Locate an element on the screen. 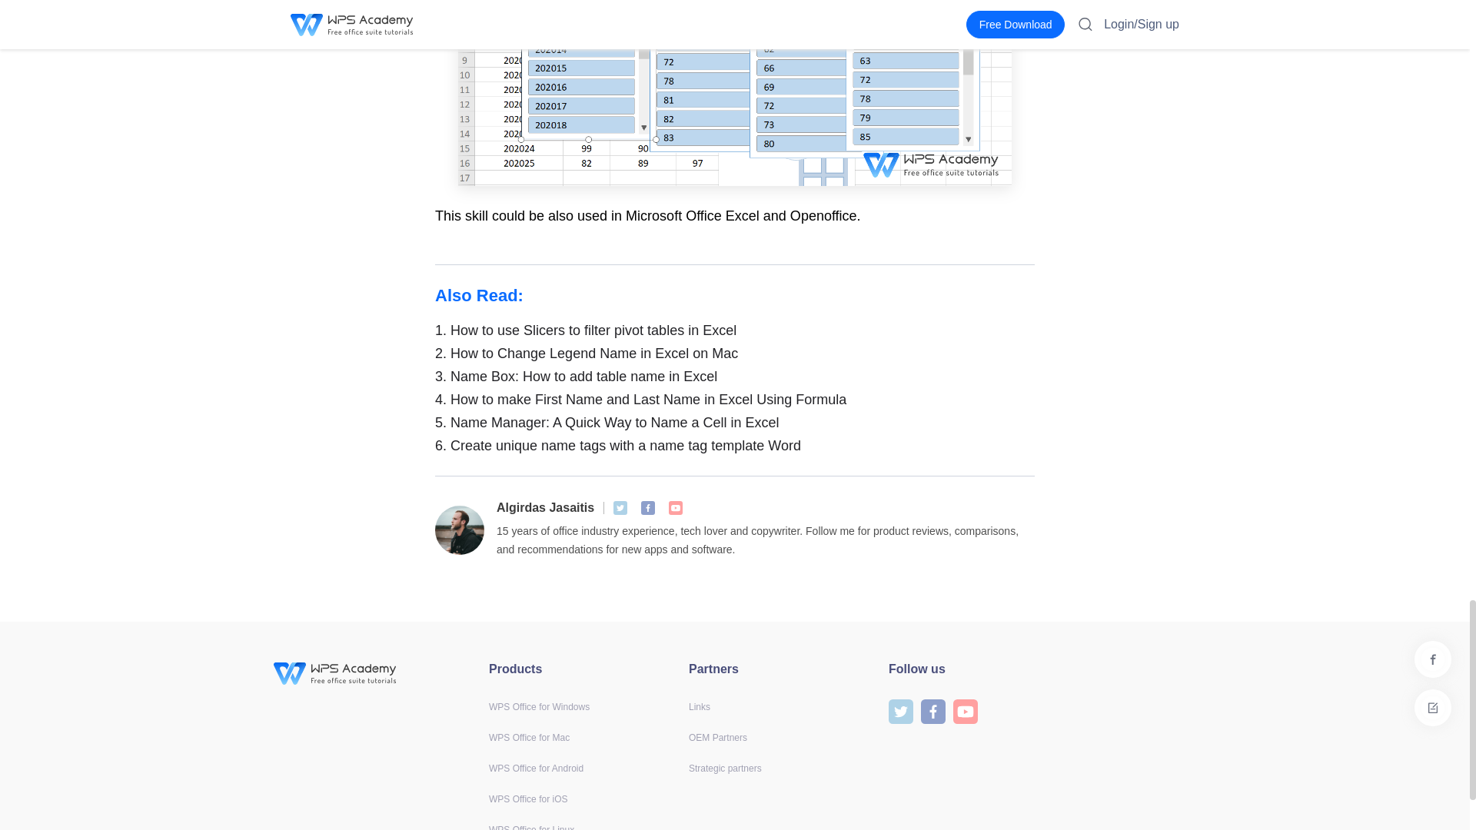 The image size is (1476, 830). WPS Office for Linux is located at coordinates (530, 827).